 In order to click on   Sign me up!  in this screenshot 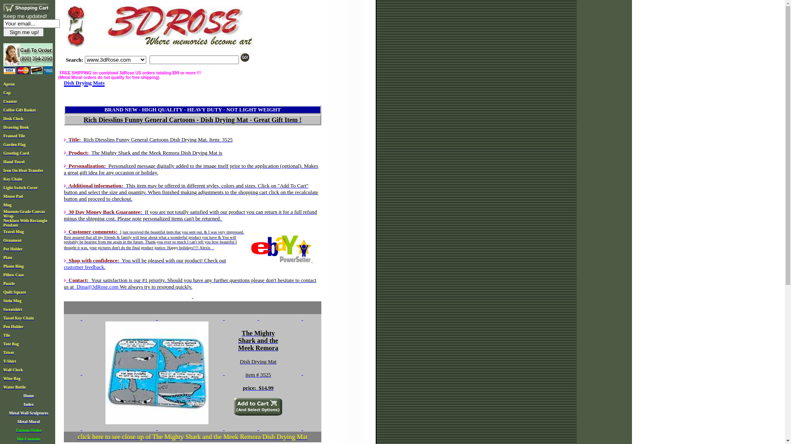, I will do `click(23, 32)`.